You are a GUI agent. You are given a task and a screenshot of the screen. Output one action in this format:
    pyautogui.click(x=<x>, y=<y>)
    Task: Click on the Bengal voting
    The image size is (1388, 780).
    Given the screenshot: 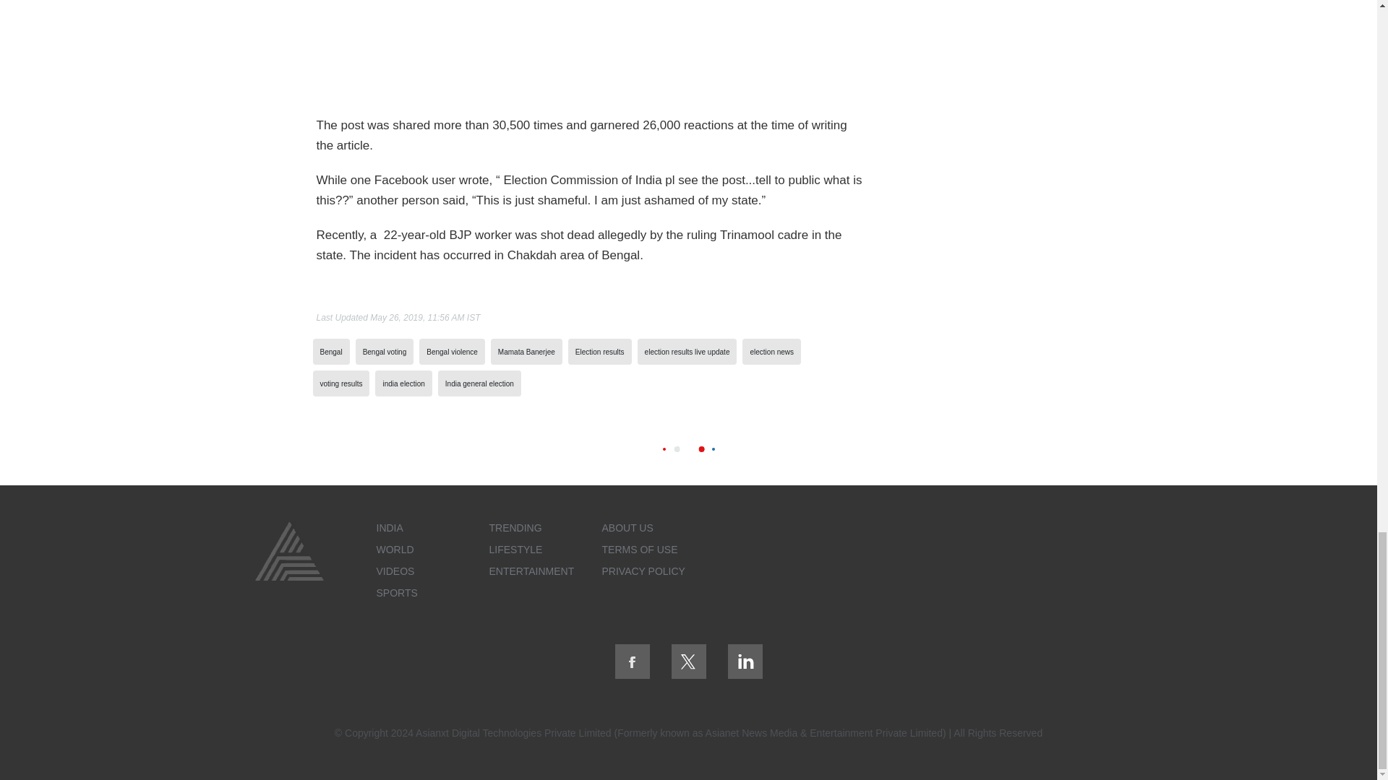 What is the action you would take?
    pyautogui.click(x=385, y=351)
    